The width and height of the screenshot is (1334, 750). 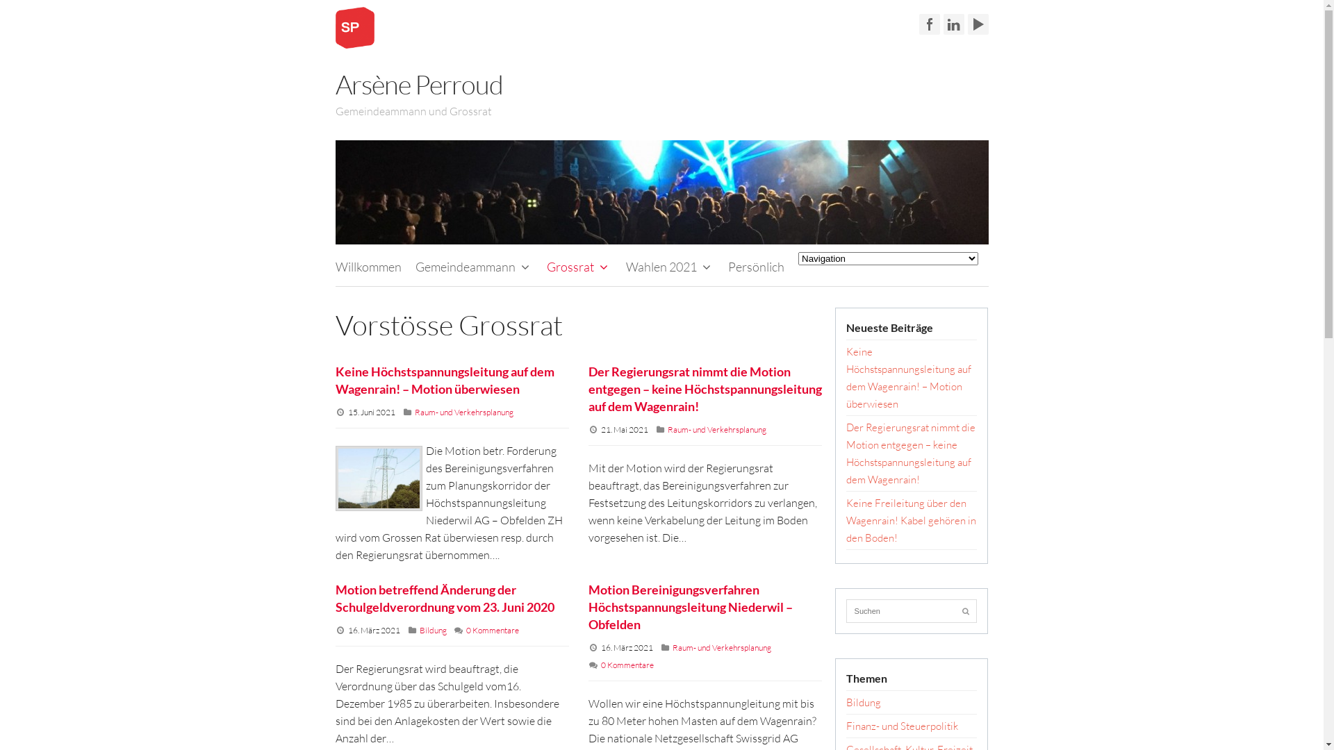 I want to click on 0 Kommentare, so click(x=492, y=631).